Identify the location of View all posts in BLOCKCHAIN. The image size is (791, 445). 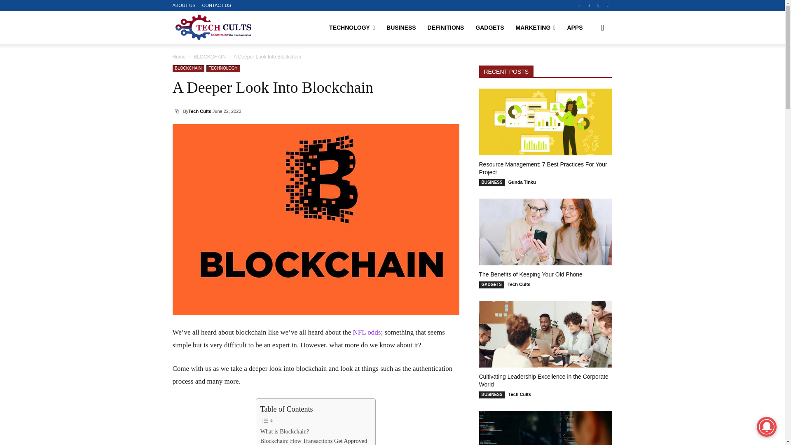
(209, 56).